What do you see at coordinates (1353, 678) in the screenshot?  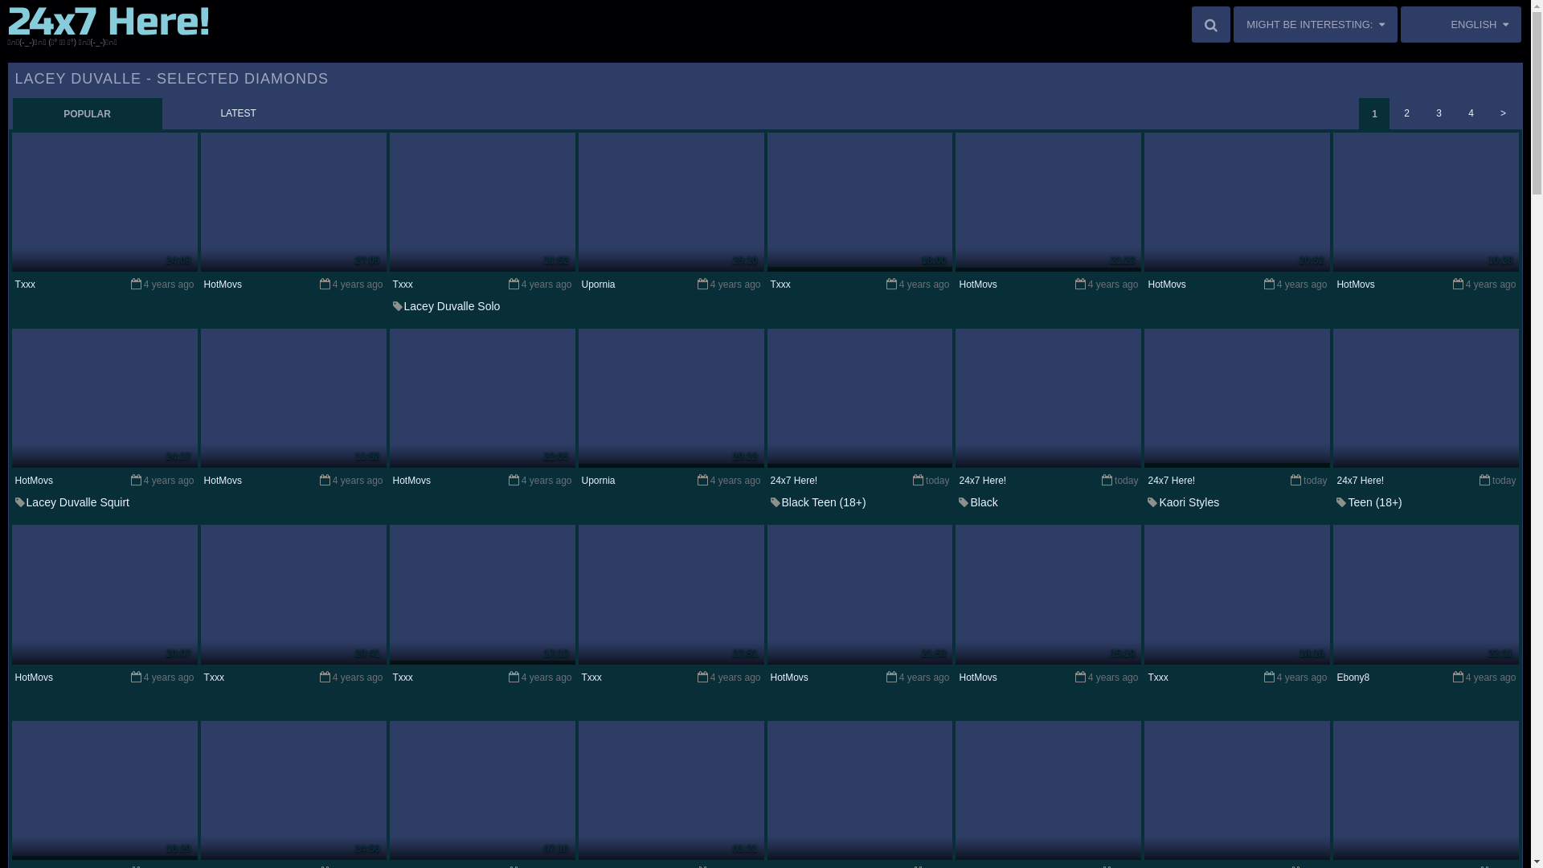 I see `Ebony8` at bounding box center [1353, 678].